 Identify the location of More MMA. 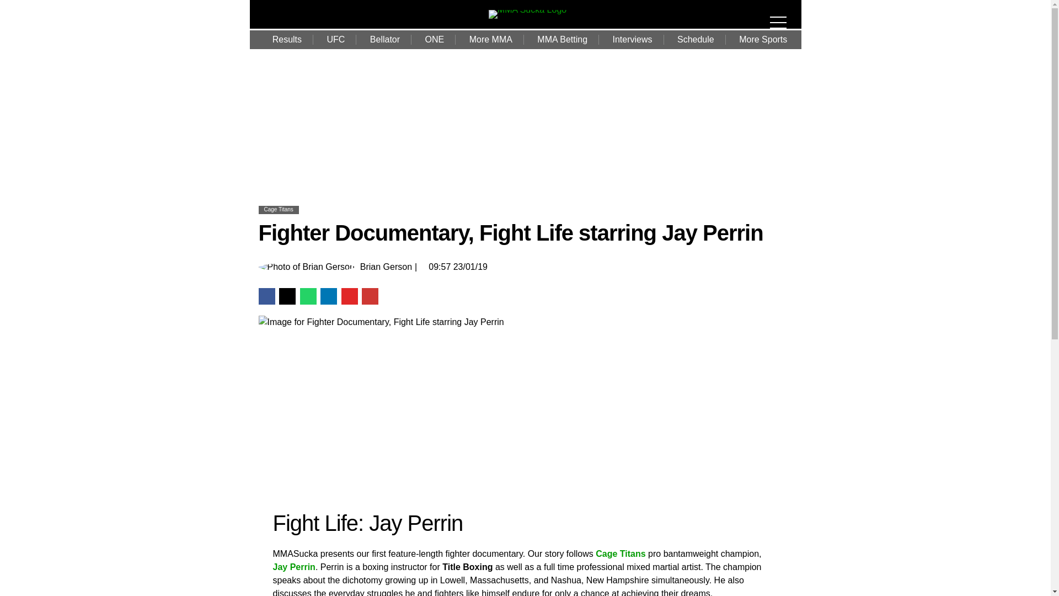
(491, 40).